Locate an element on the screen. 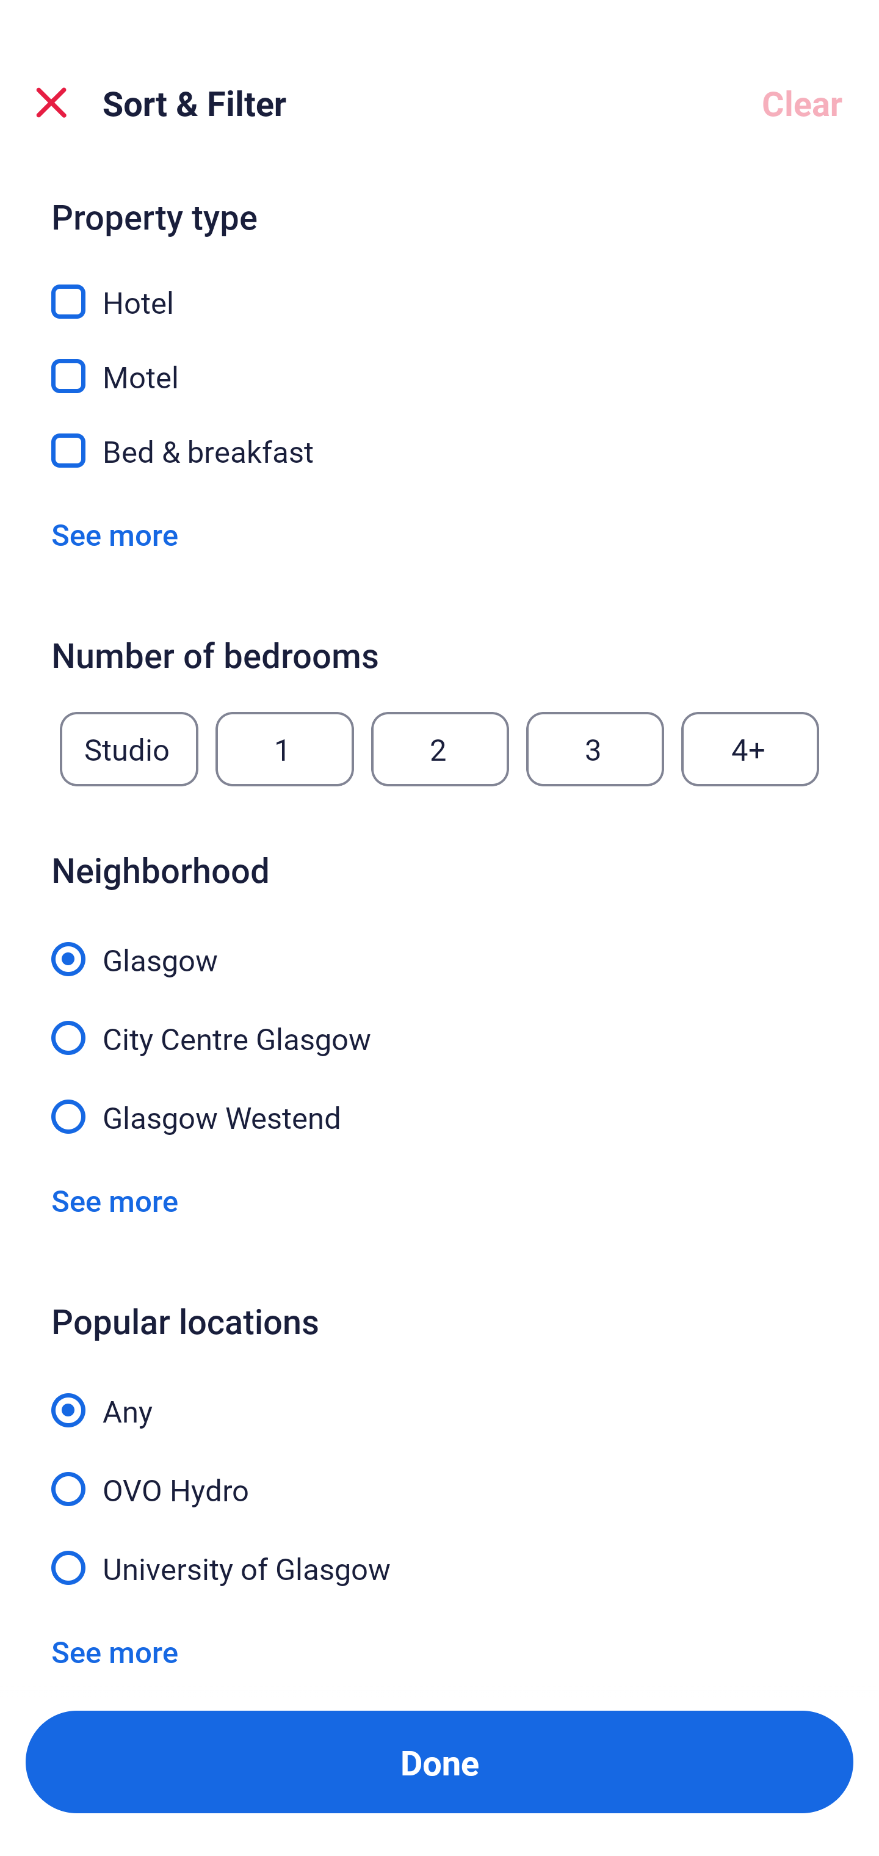  See more See more popular locations Link is located at coordinates (115, 1651).